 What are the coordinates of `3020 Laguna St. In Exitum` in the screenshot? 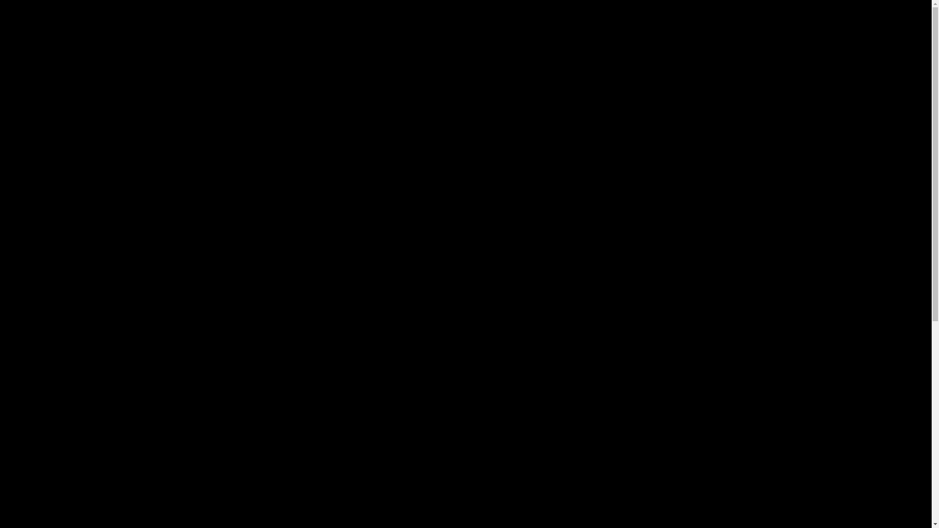 It's located at (466, 42).